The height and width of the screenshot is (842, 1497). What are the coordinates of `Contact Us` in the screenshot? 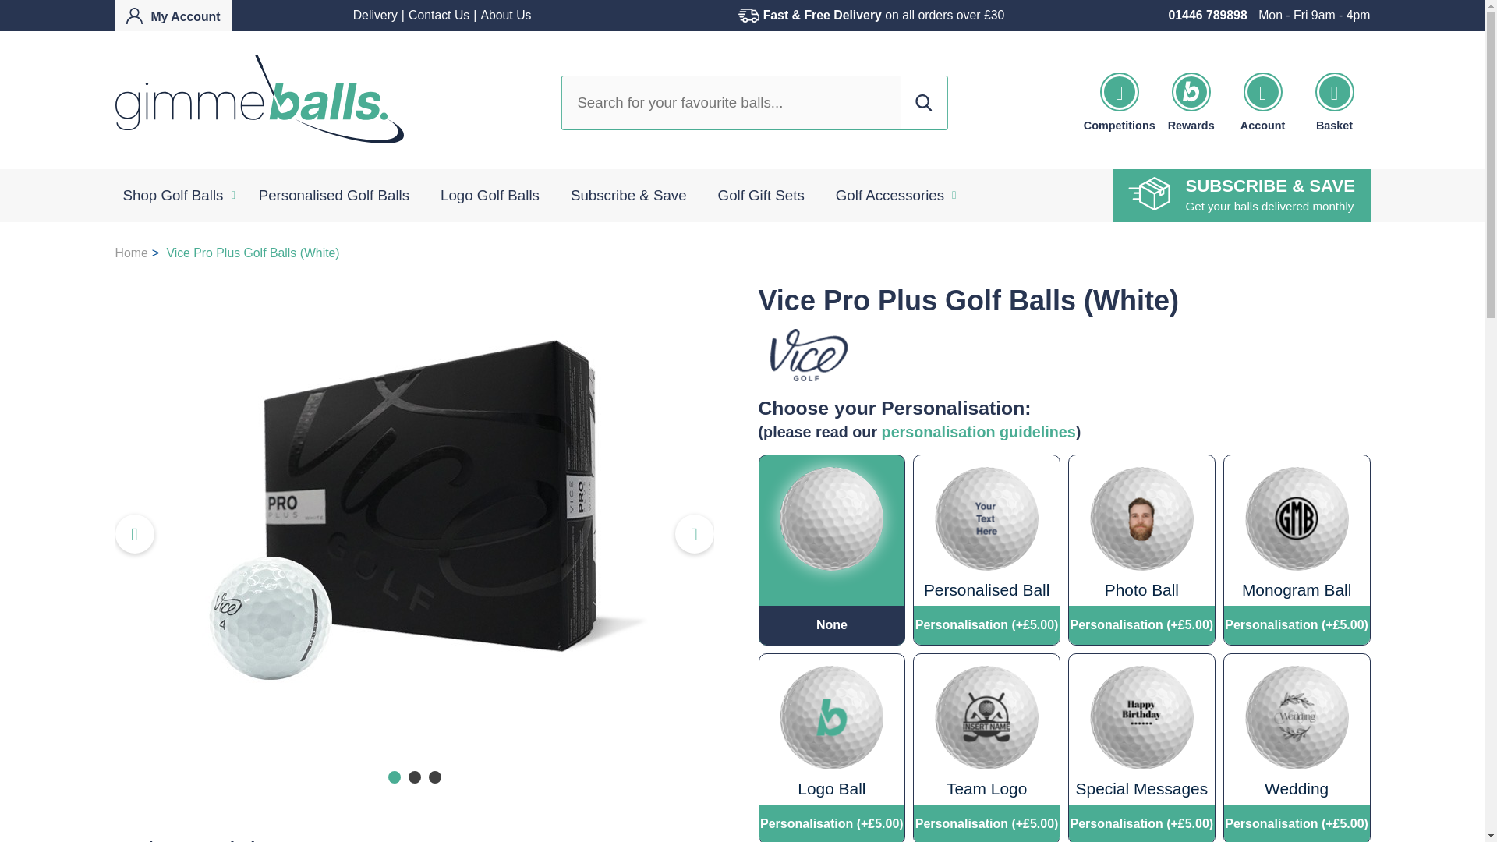 It's located at (439, 15).